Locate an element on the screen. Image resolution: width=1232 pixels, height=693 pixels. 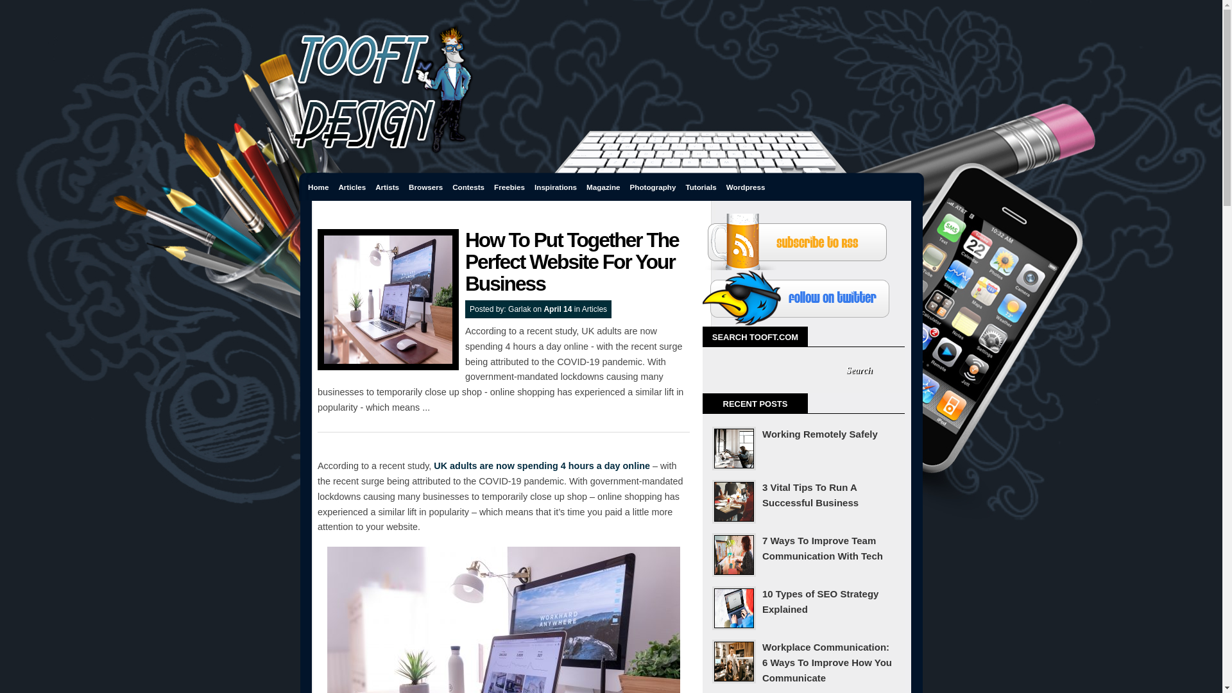
Photography is located at coordinates (653, 187).